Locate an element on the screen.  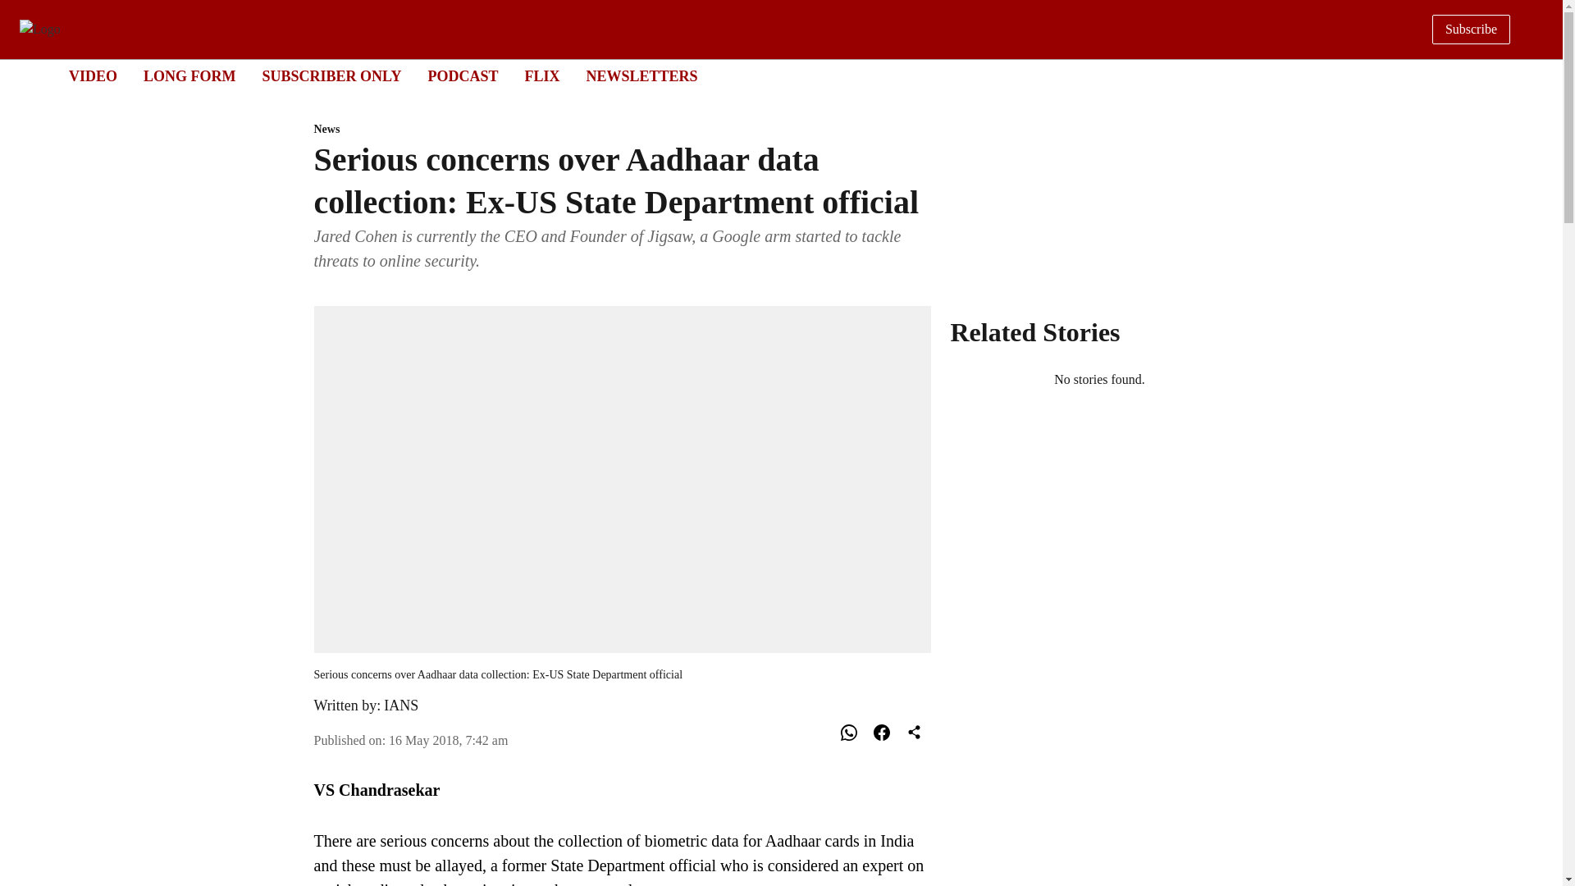
IANS is located at coordinates (766, 77).